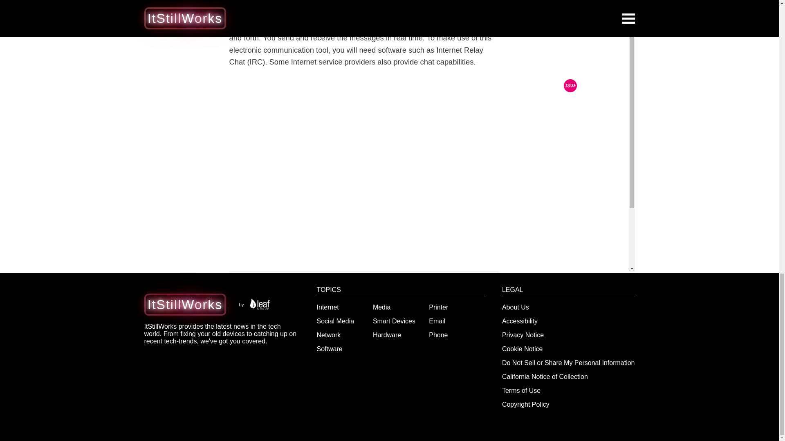 The width and height of the screenshot is (785, 441). Describe the element at coordinates (545, 376) in the screenshot. I see `California Notice of Collection` at that location.